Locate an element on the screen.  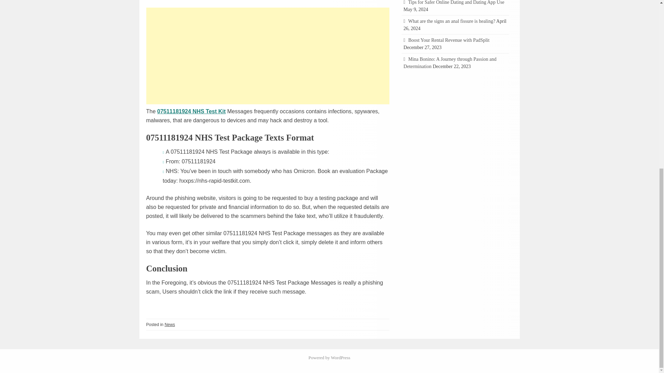
Boost Your Rental Revenue with PadSplit is located at coordinates (449, 40).